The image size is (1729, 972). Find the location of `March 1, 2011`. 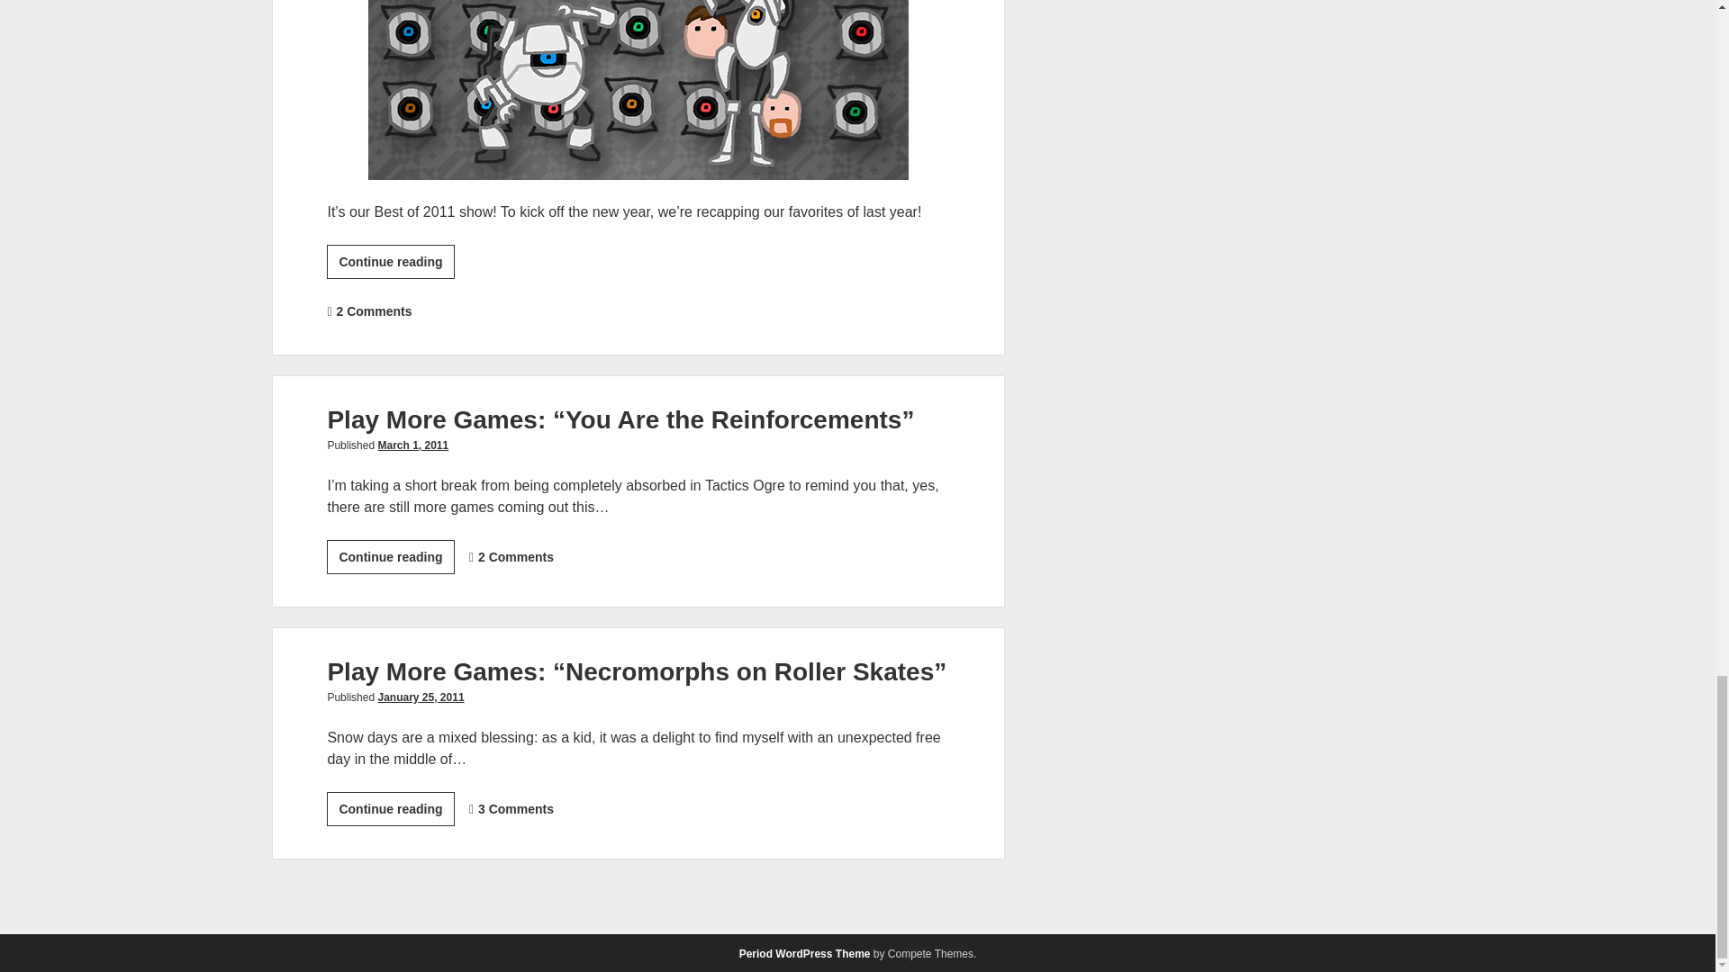

March 1, 2011 is located at coordinates (412, 445).